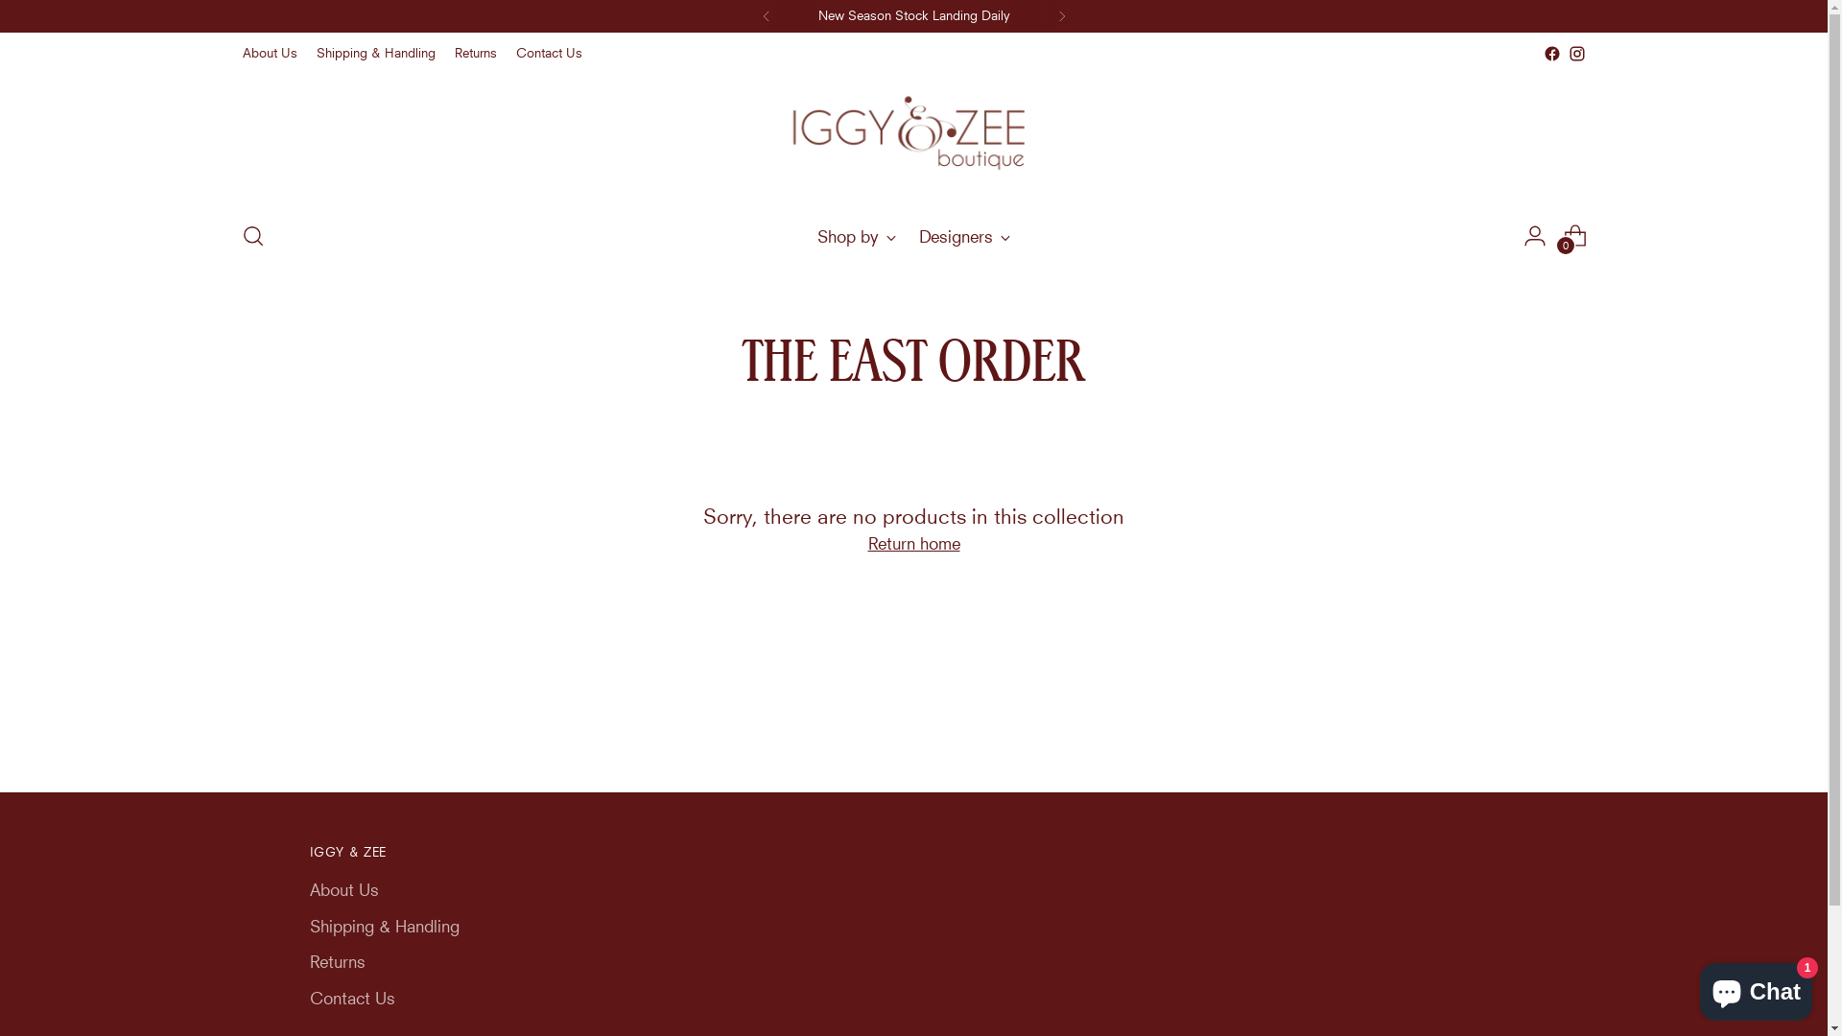  What do you see at coordinates (549, 54) in the screenshot?
I see `Contact Us` at bounding box center [549, 54].